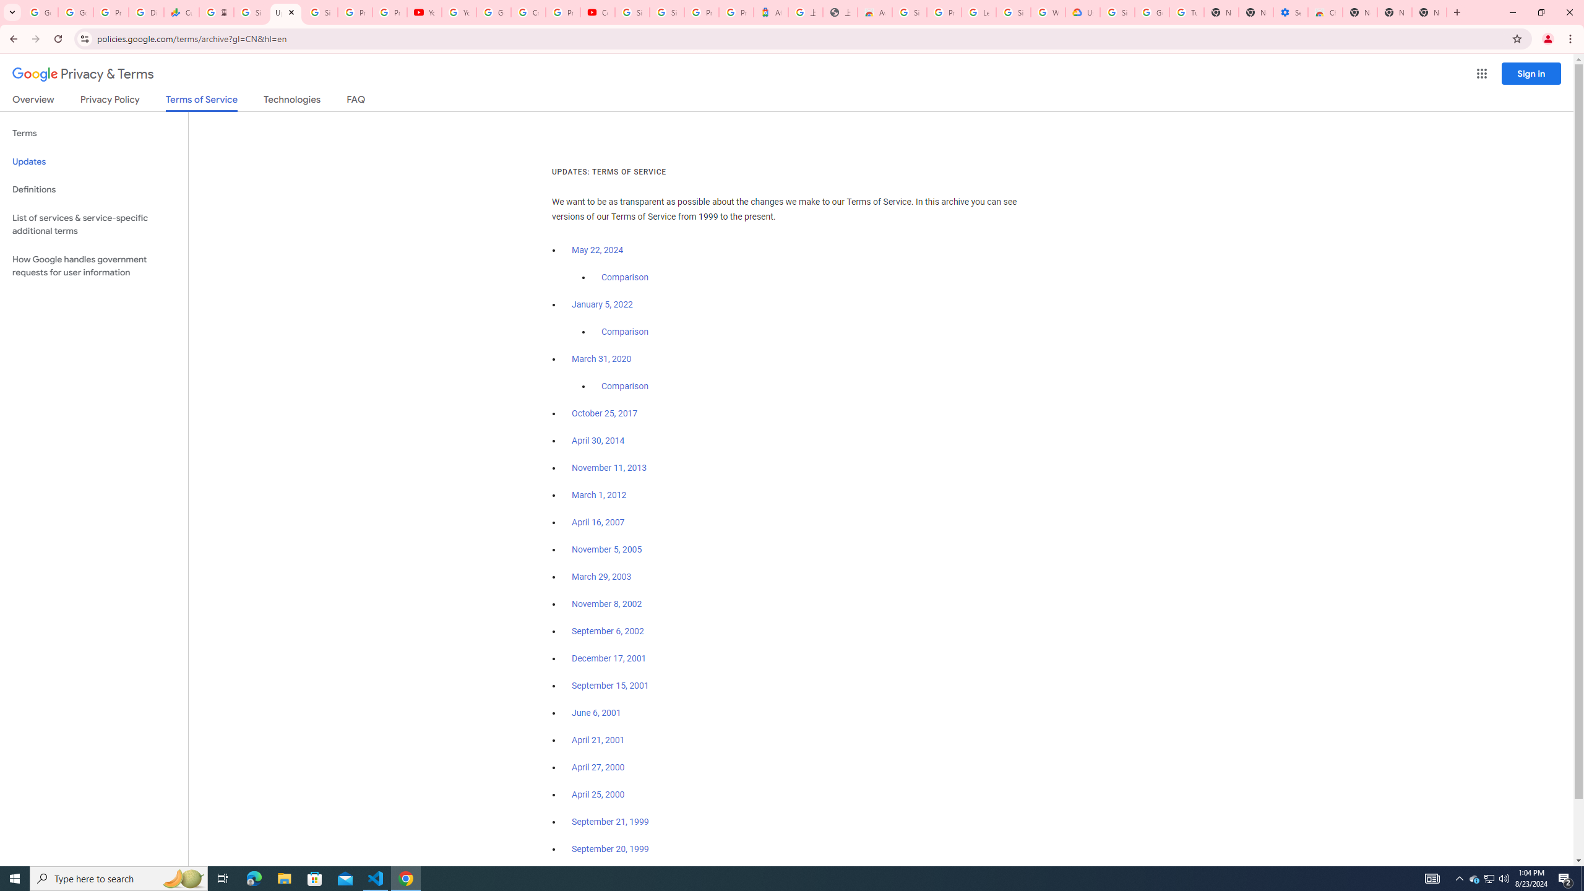 This screenshot has width=1584, height=891. Describe the element at coordinates (625, 386) in the screenshot. I see `Comparison` at that location.